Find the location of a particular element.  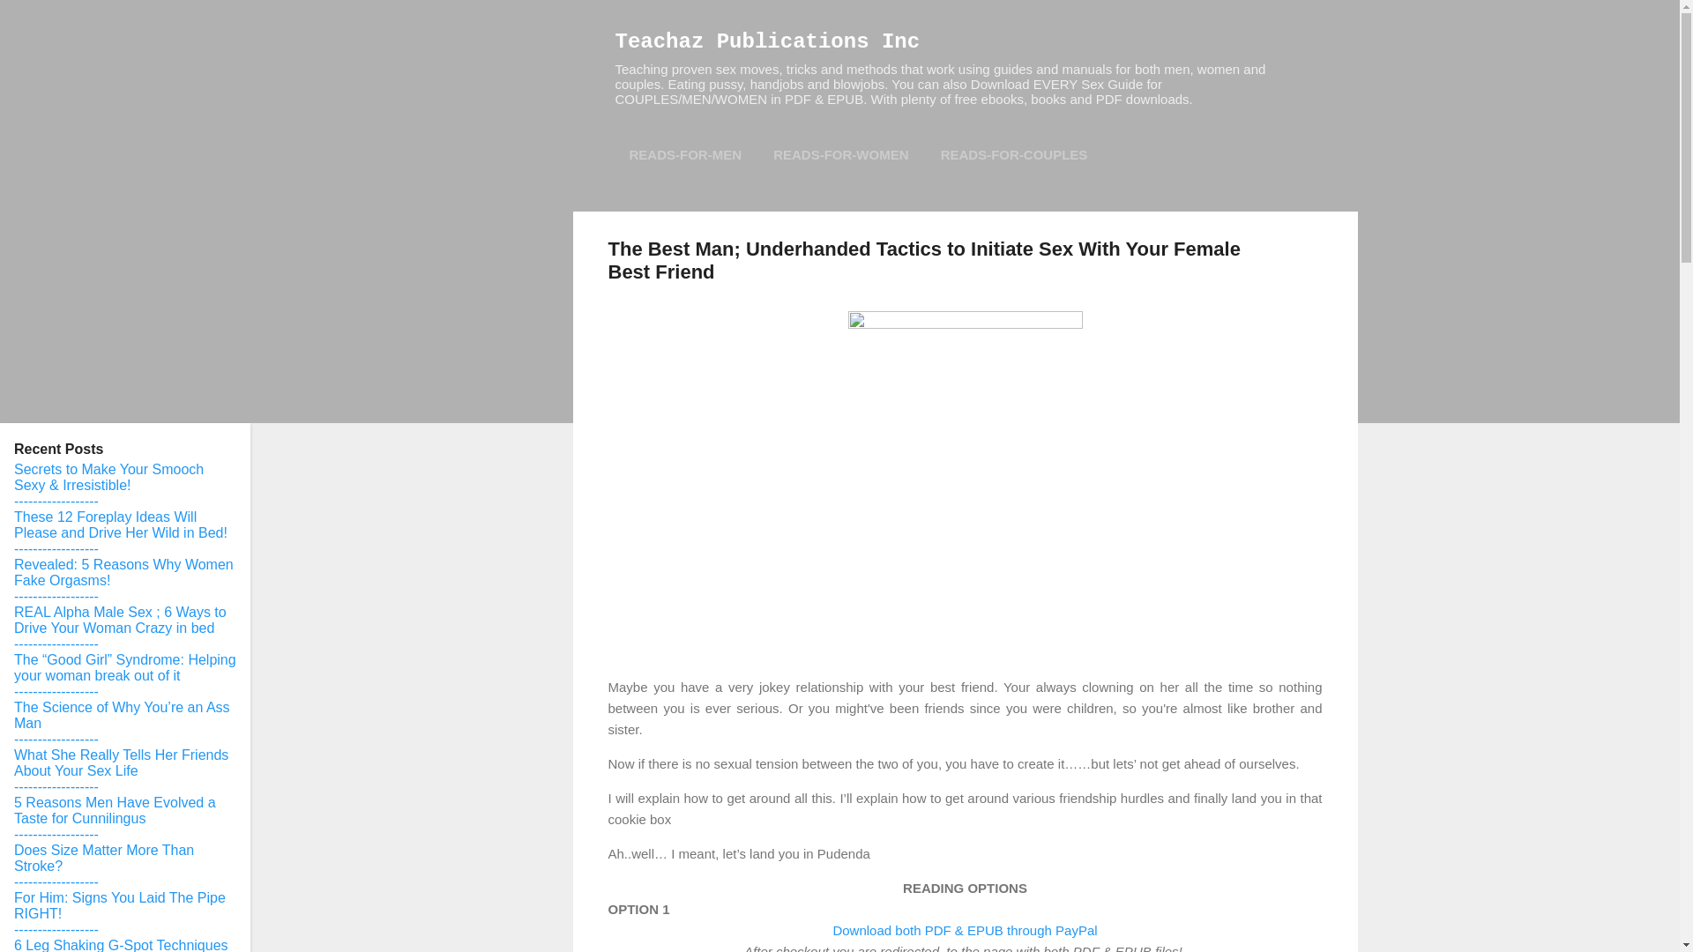

READS-FOR-MEN is located at coordinates (686, 155).